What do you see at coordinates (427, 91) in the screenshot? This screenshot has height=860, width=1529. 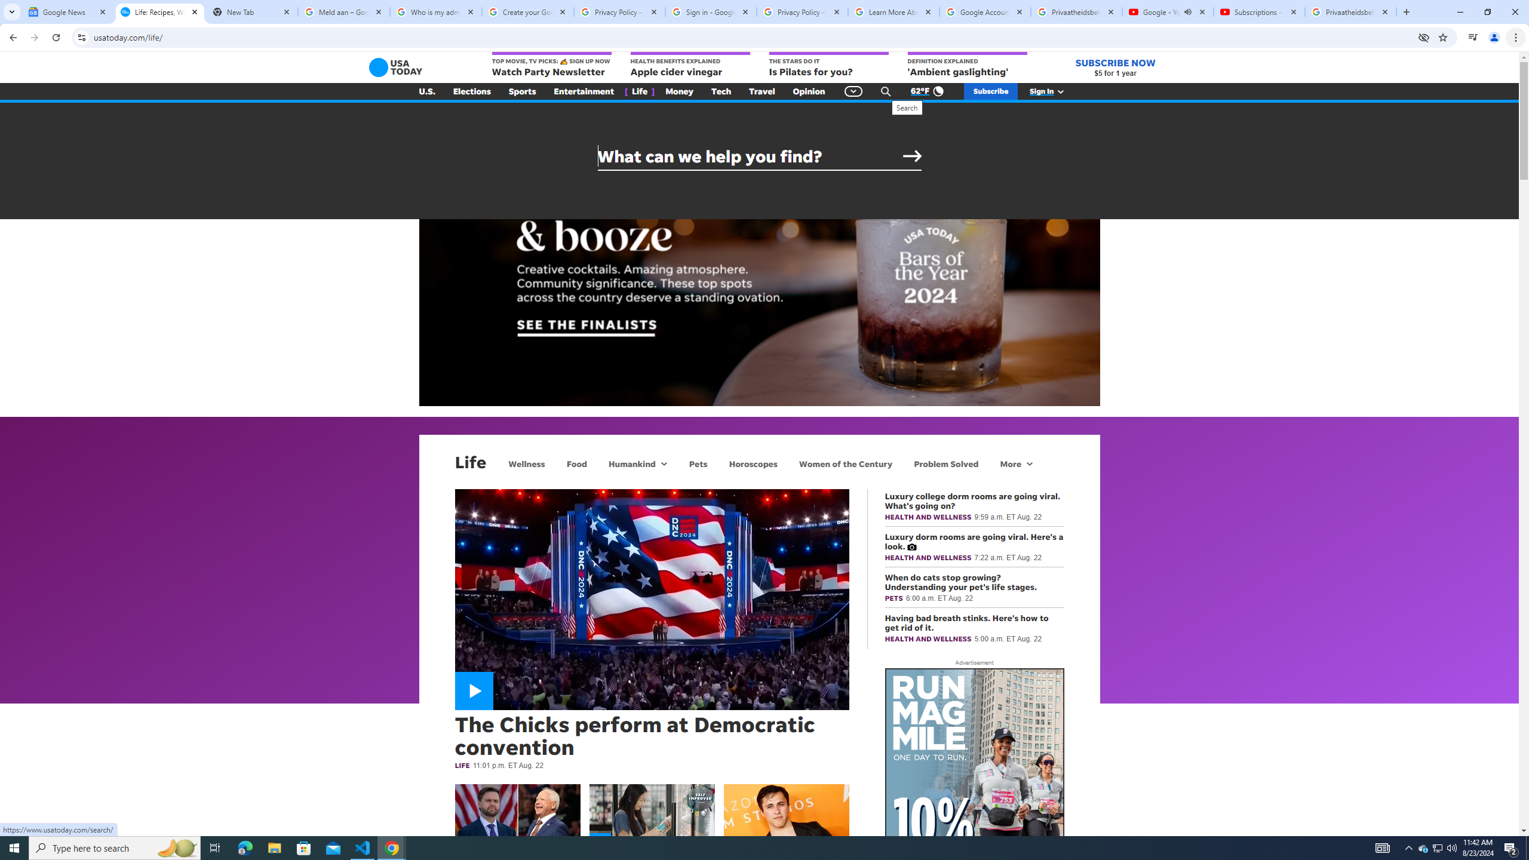 I see `U.S.` at bounding box center [427, 91].